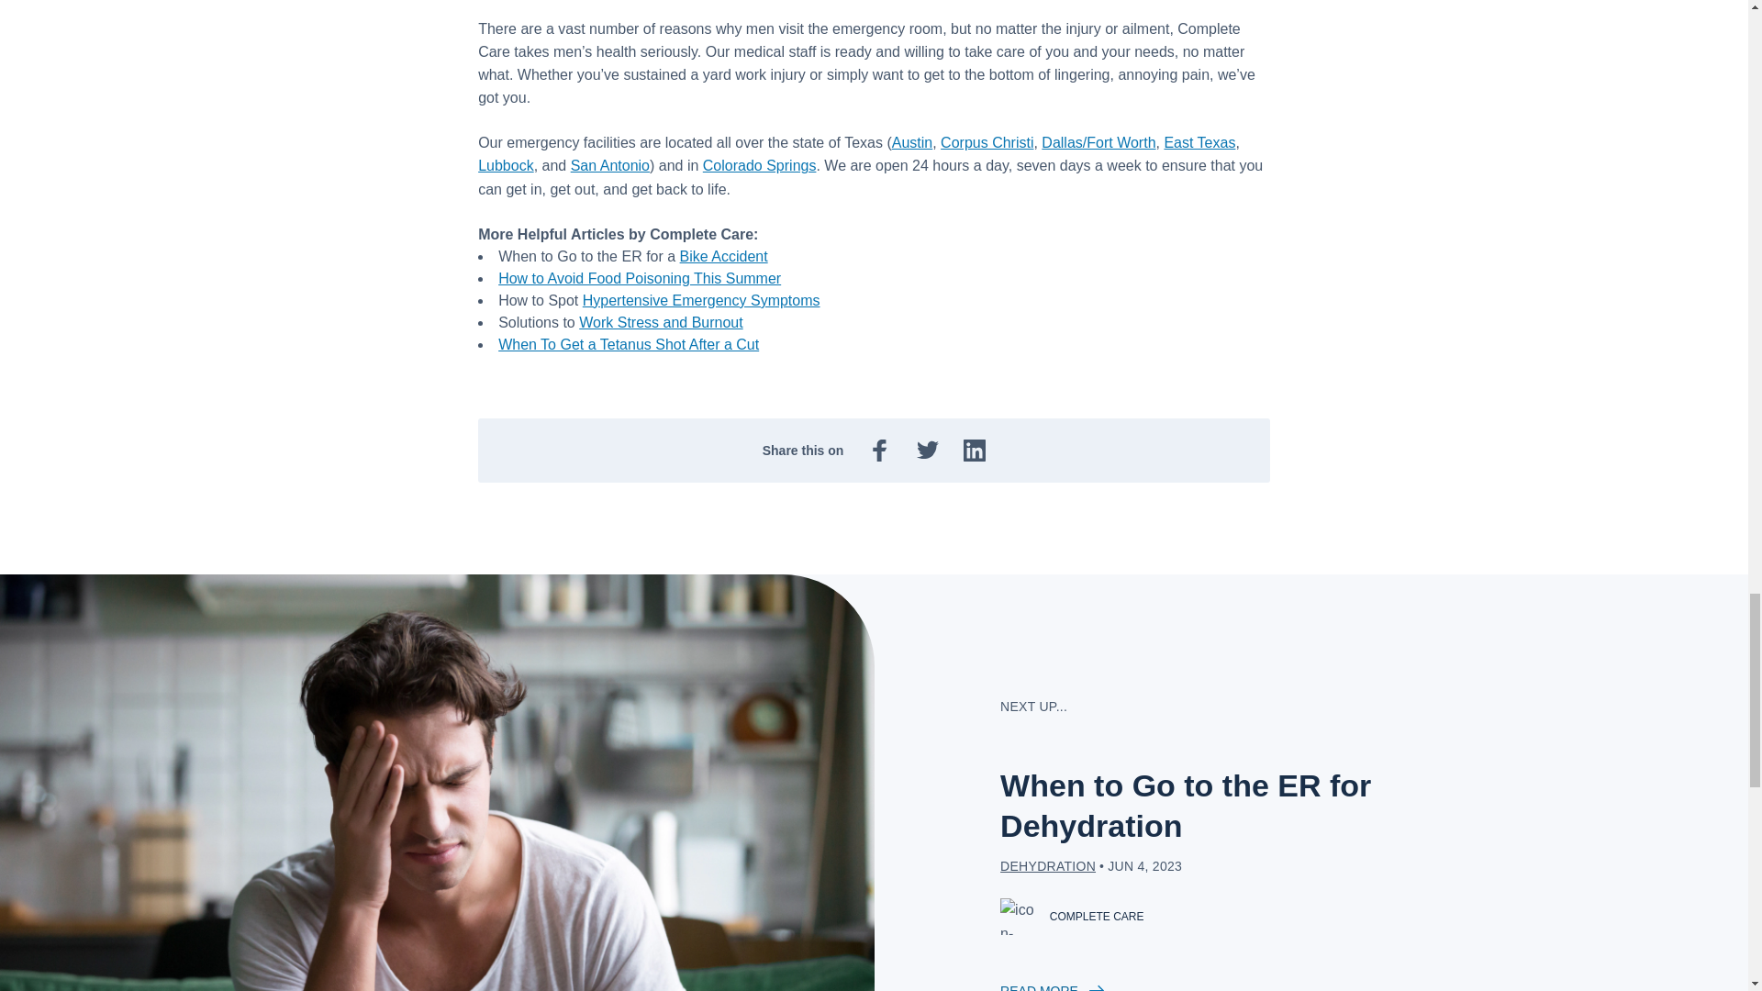 The image size is (1762, 991). Describe the element at coordinates (987, 142) in the screenshot. I see `Corpus Christi` at that location.